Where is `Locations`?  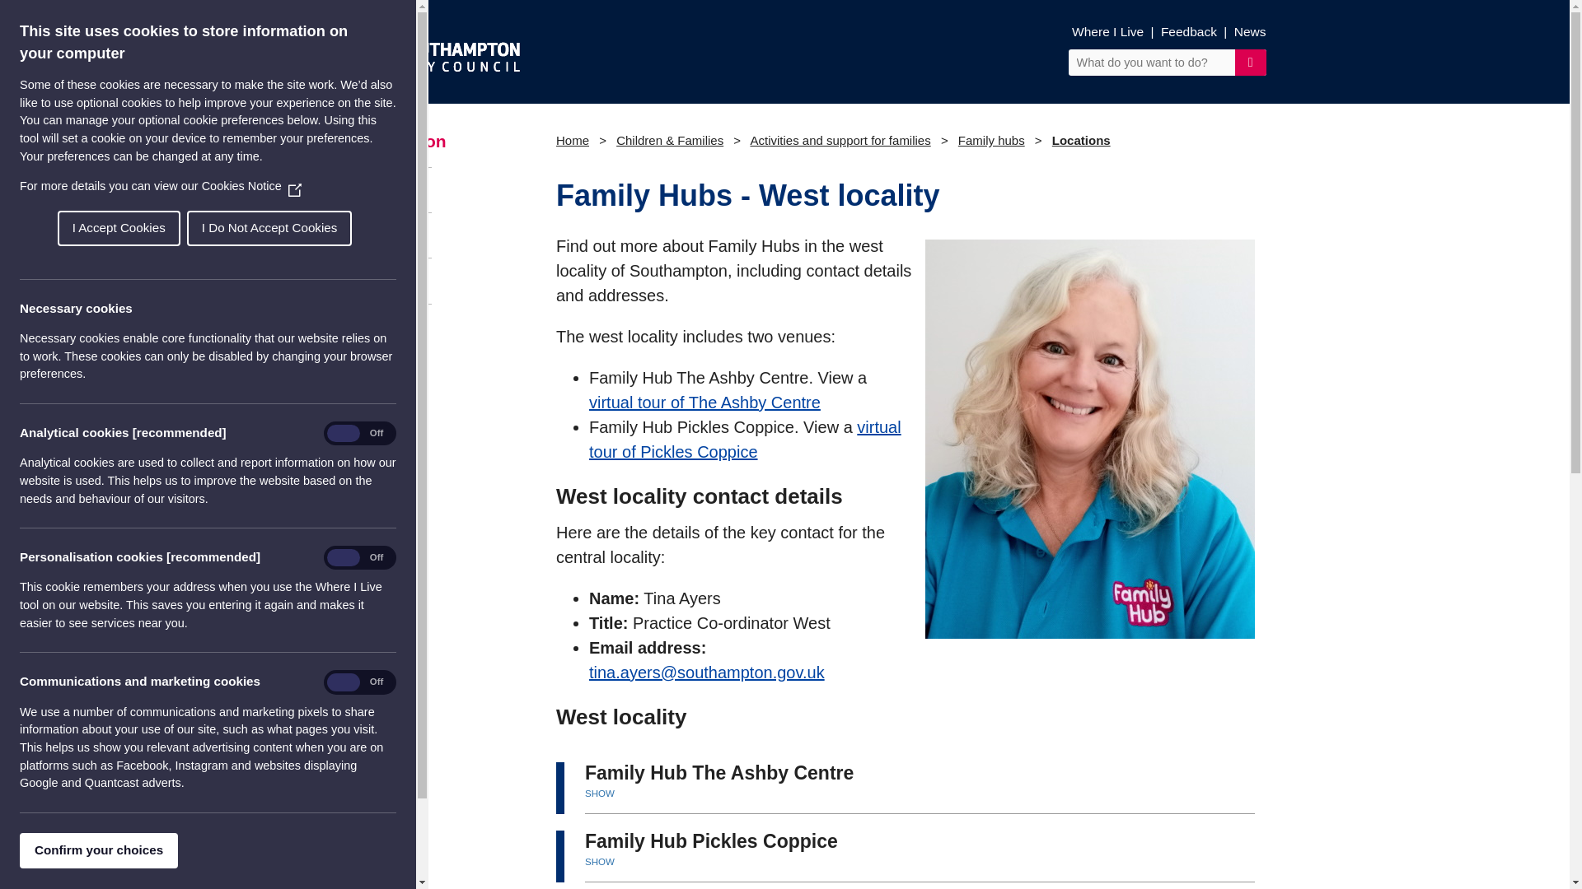
Locations is located at coordinates (379, 189).